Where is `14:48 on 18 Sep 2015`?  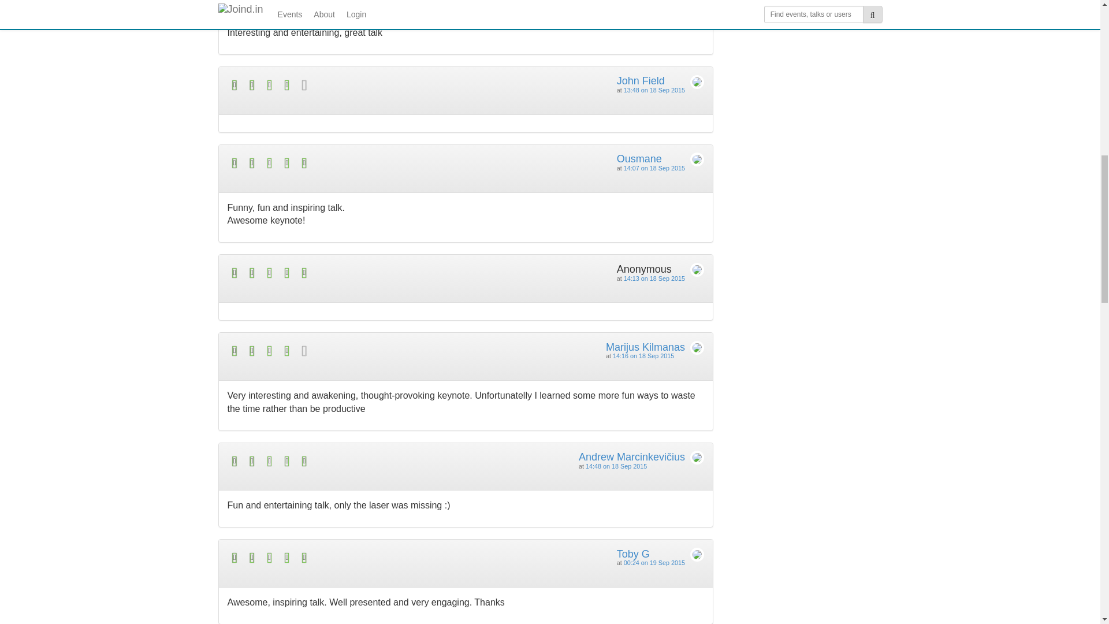 14:48 on 18 Sep 2015 is located at coordinates (616, 466).